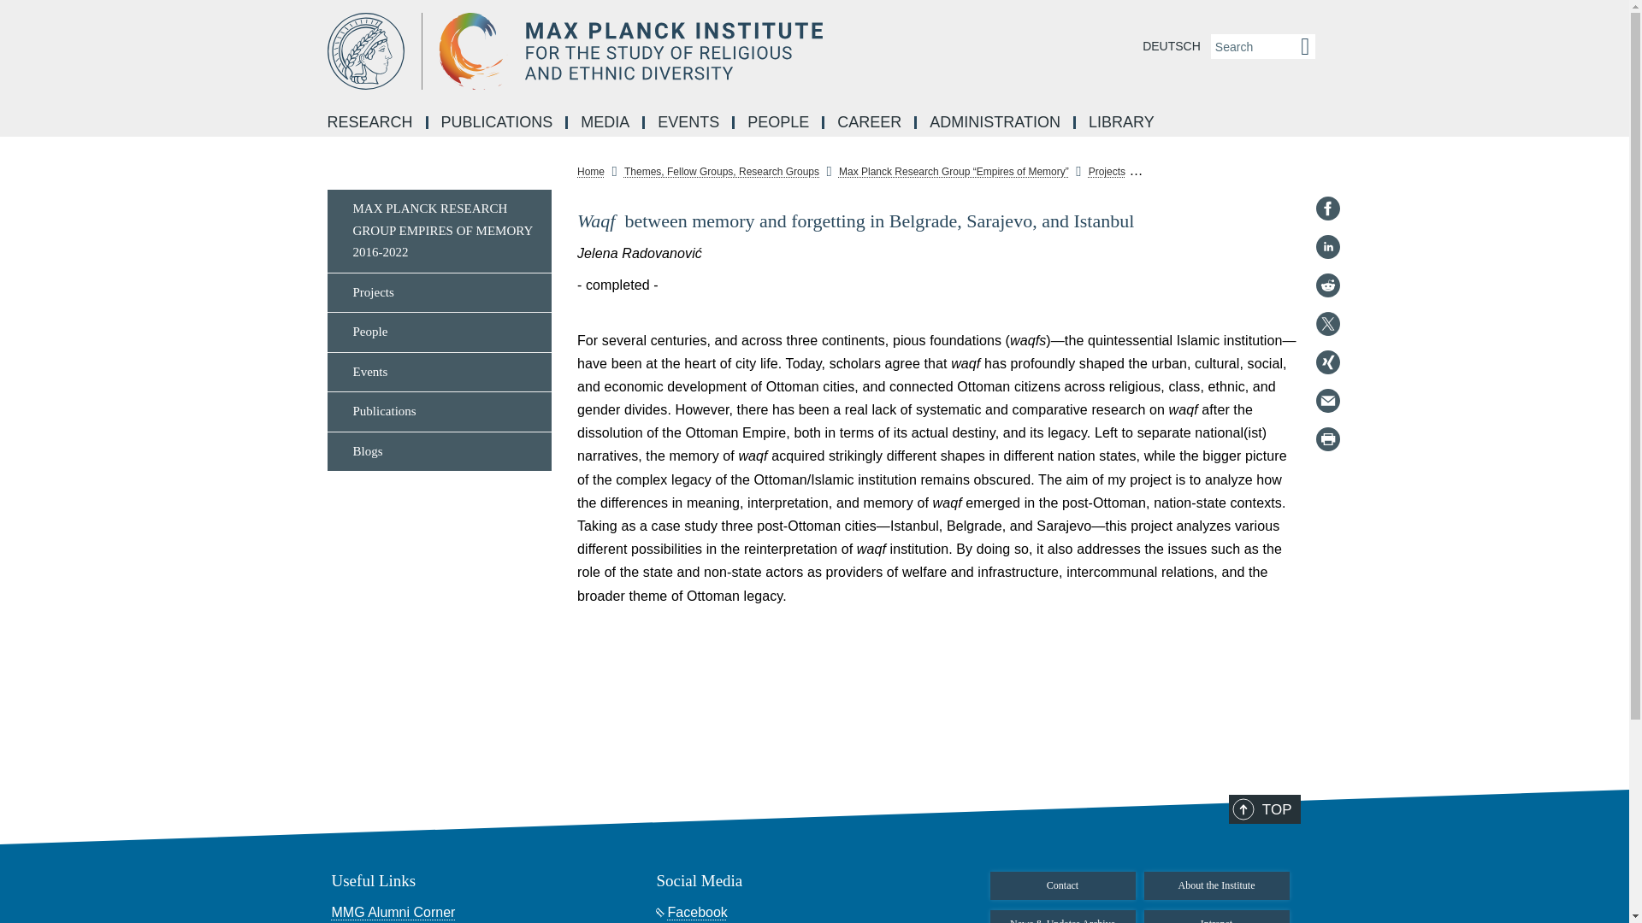 Image resolution: width=1642 pixels, height=923 pixels. Describe the element at coordinates (1327, 209) in the screenshot. I see `Facebook` at that location.